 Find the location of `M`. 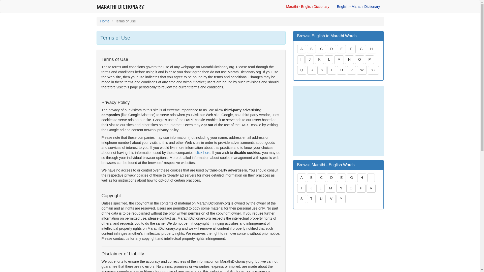

M is located at coordinates (339, 59).